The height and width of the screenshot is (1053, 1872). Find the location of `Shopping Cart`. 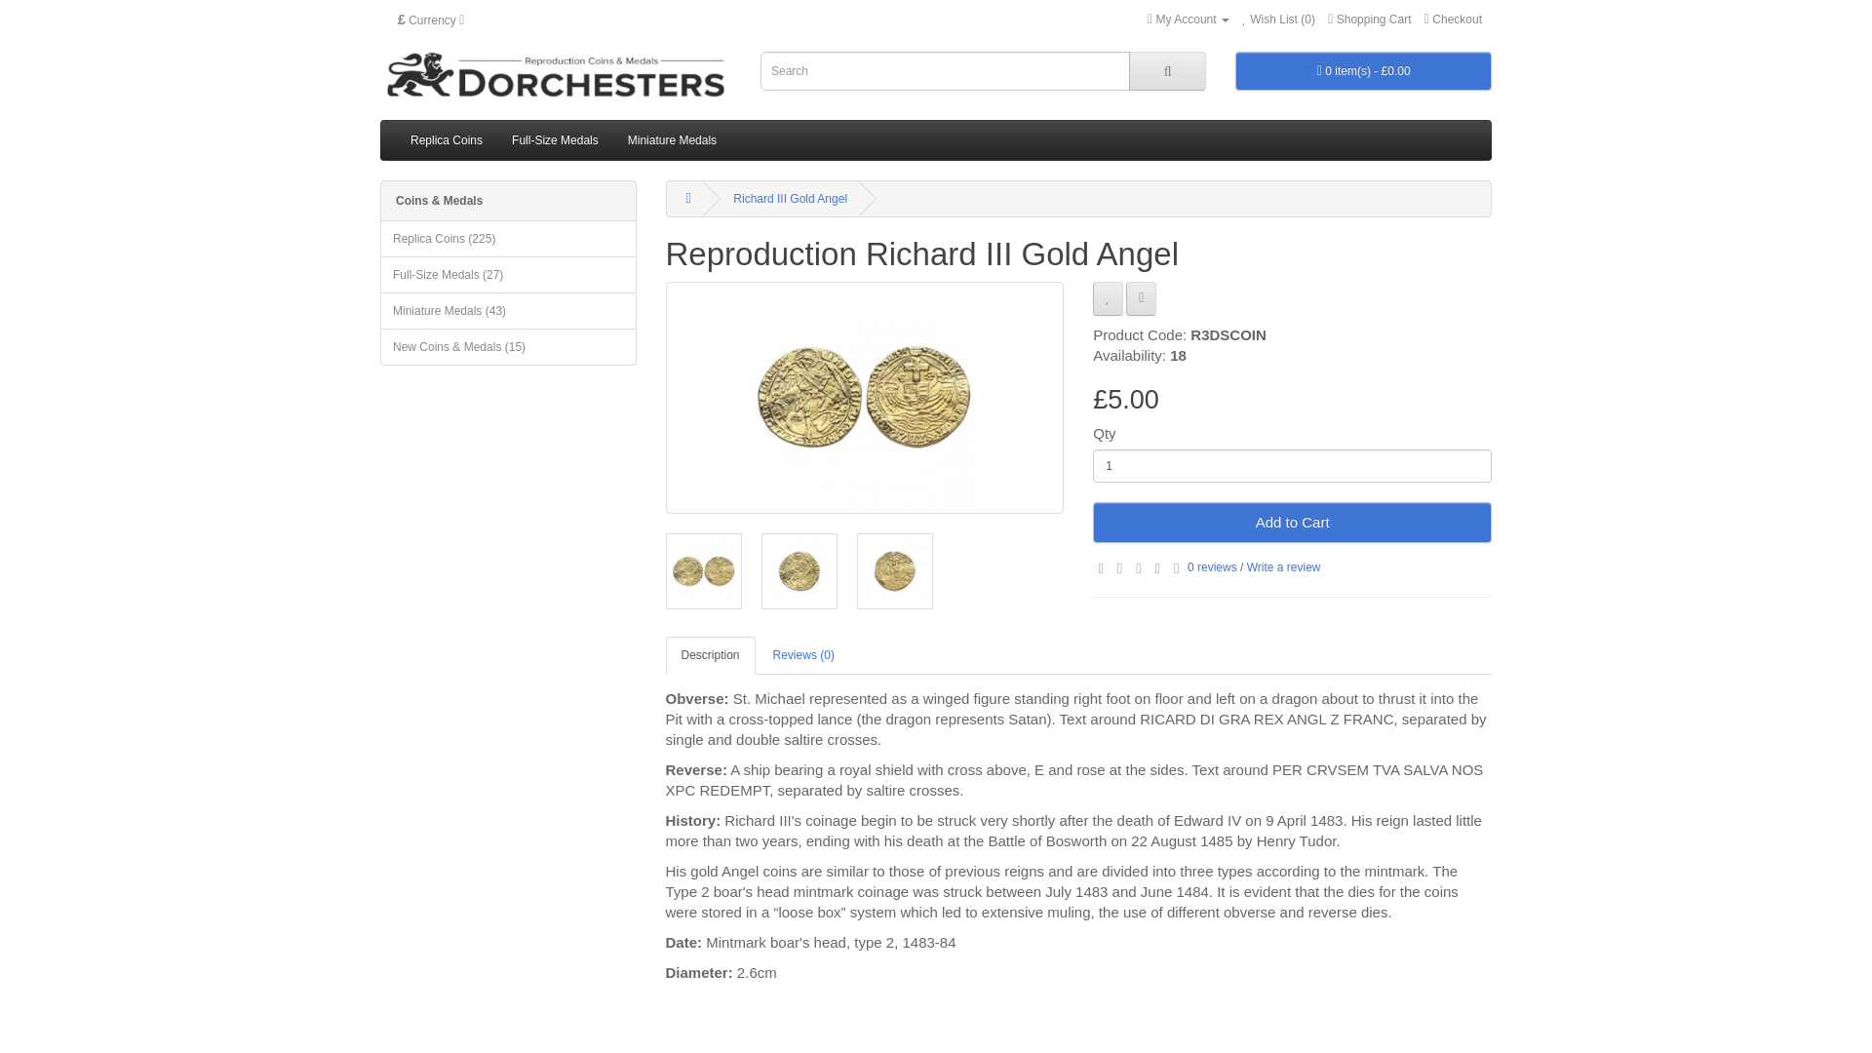

Shopping Cart is located at coordinates (1369, 19).